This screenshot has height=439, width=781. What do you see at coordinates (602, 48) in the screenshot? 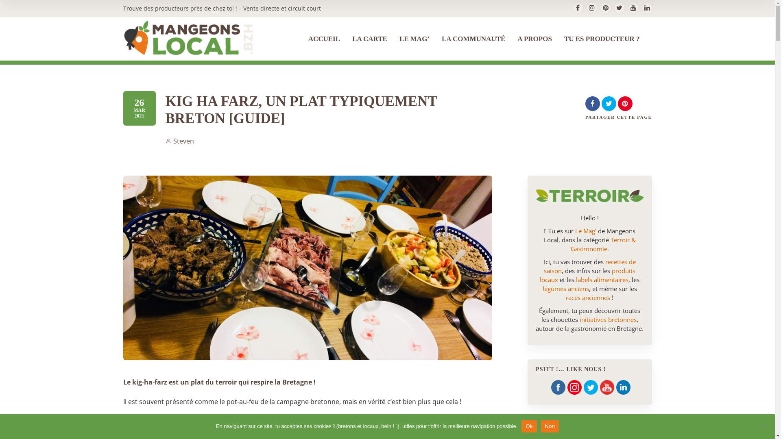
I see `TU ES PRODUCTEUR ?` at bounding box center [602, 48].